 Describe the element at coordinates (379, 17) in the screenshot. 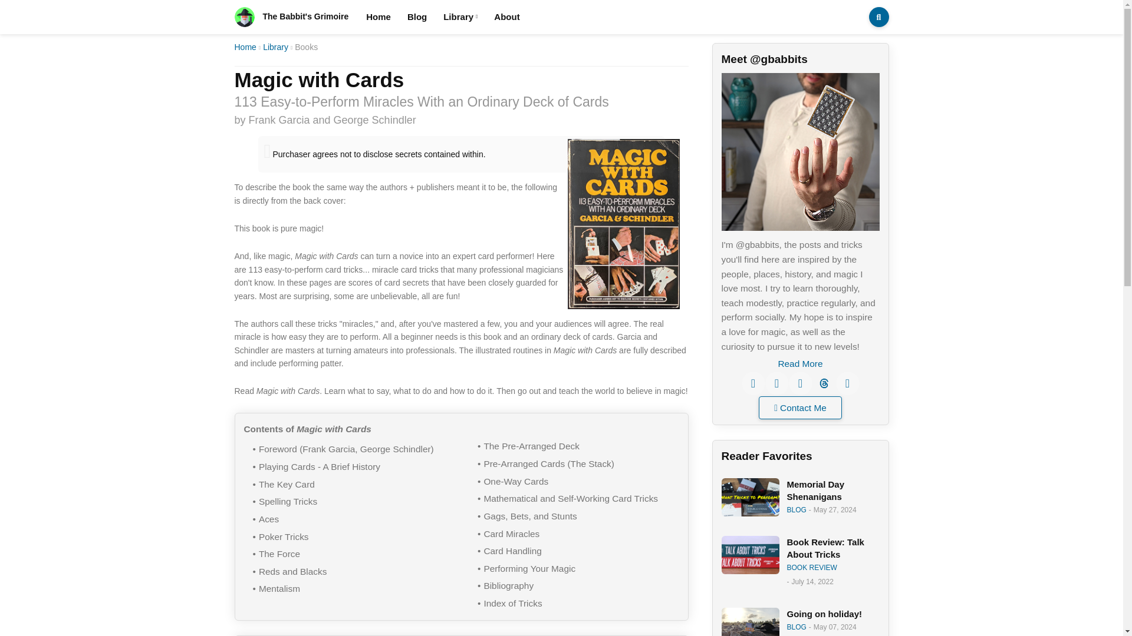

I see `Home` at that location.